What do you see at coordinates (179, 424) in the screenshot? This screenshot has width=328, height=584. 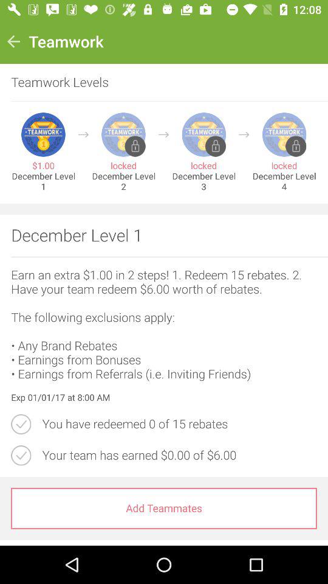 I see `select you have redeemed item` at bounding box center [179, 424].